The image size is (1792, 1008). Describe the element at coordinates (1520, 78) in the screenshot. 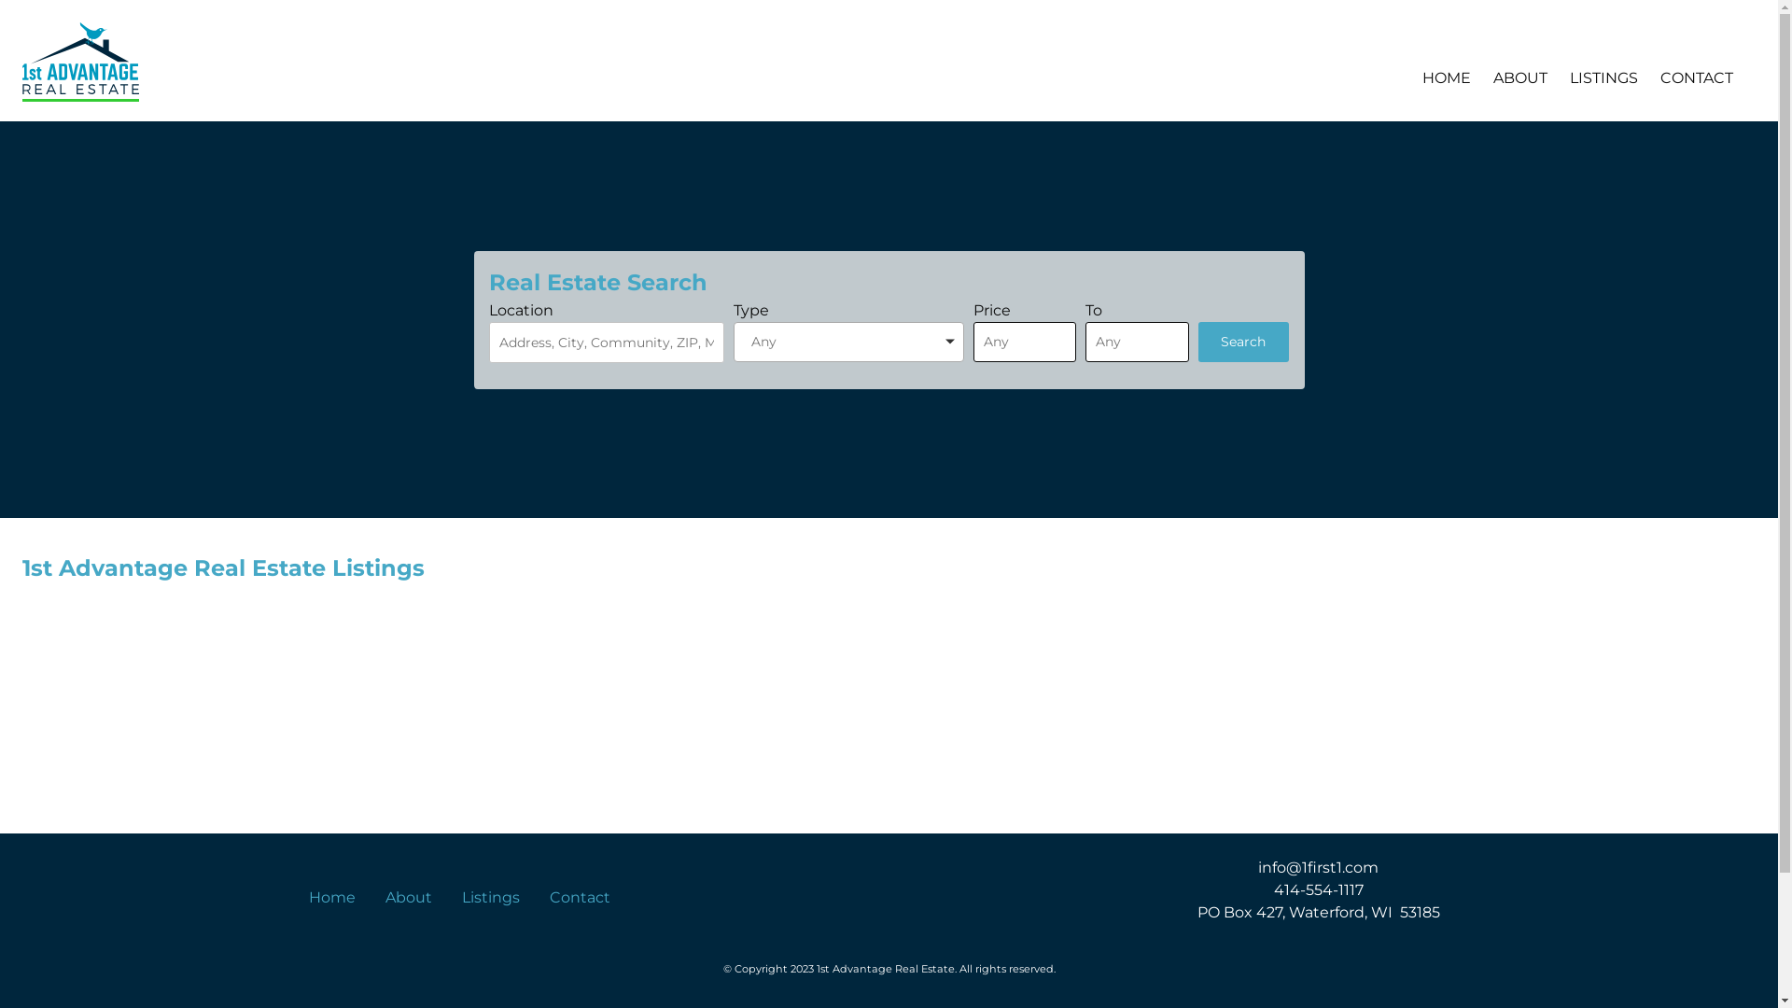

I see `ABOUT` at that location.